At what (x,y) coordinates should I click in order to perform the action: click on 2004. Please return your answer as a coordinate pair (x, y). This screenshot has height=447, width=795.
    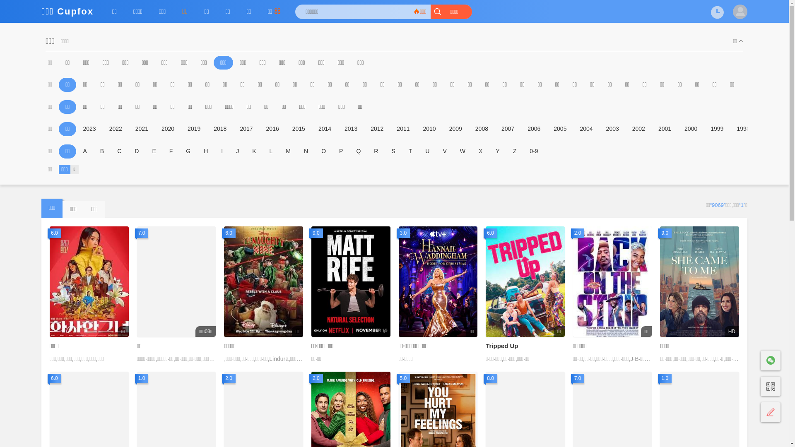
    Looking at the image, I should click on (586, 129).